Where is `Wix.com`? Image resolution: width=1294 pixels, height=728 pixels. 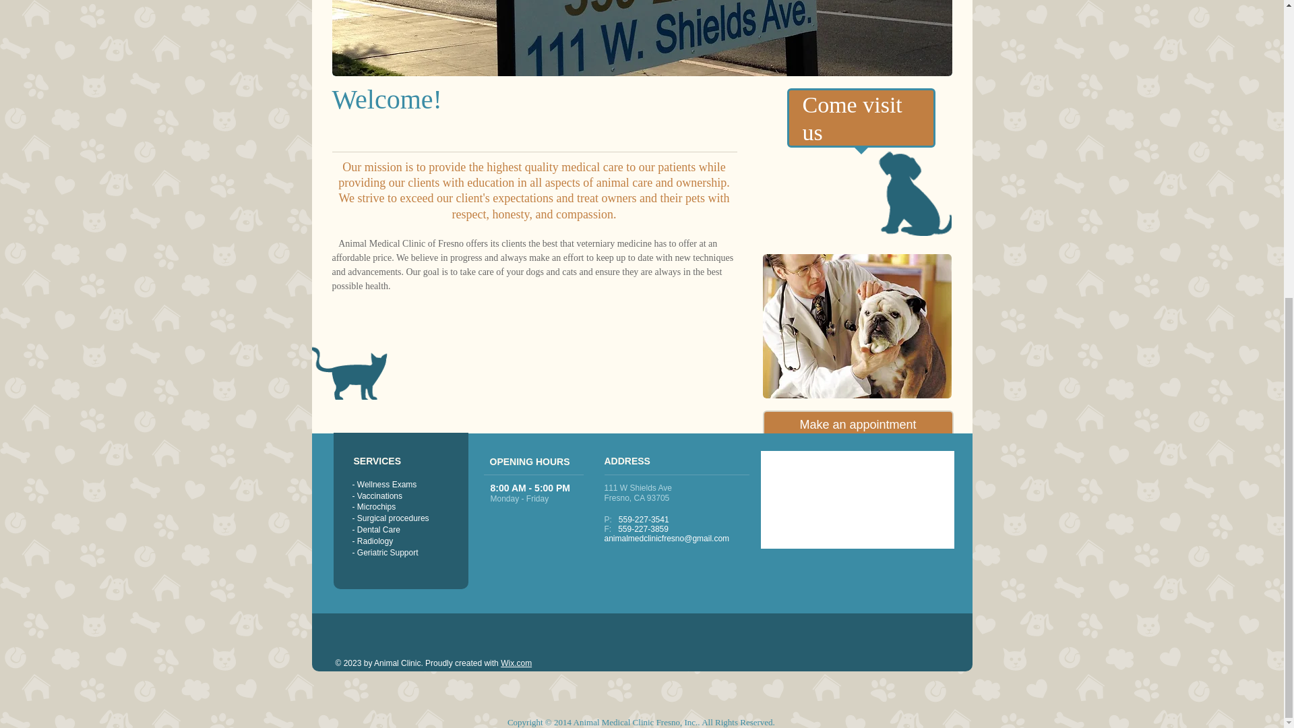
Wix.com is located at coordinates (516, 663).